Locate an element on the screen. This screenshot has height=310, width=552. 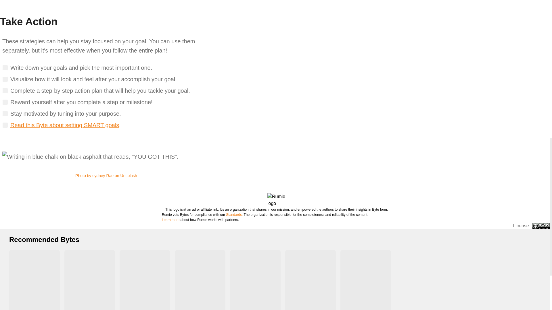
on is located at coordinates (5, 102).